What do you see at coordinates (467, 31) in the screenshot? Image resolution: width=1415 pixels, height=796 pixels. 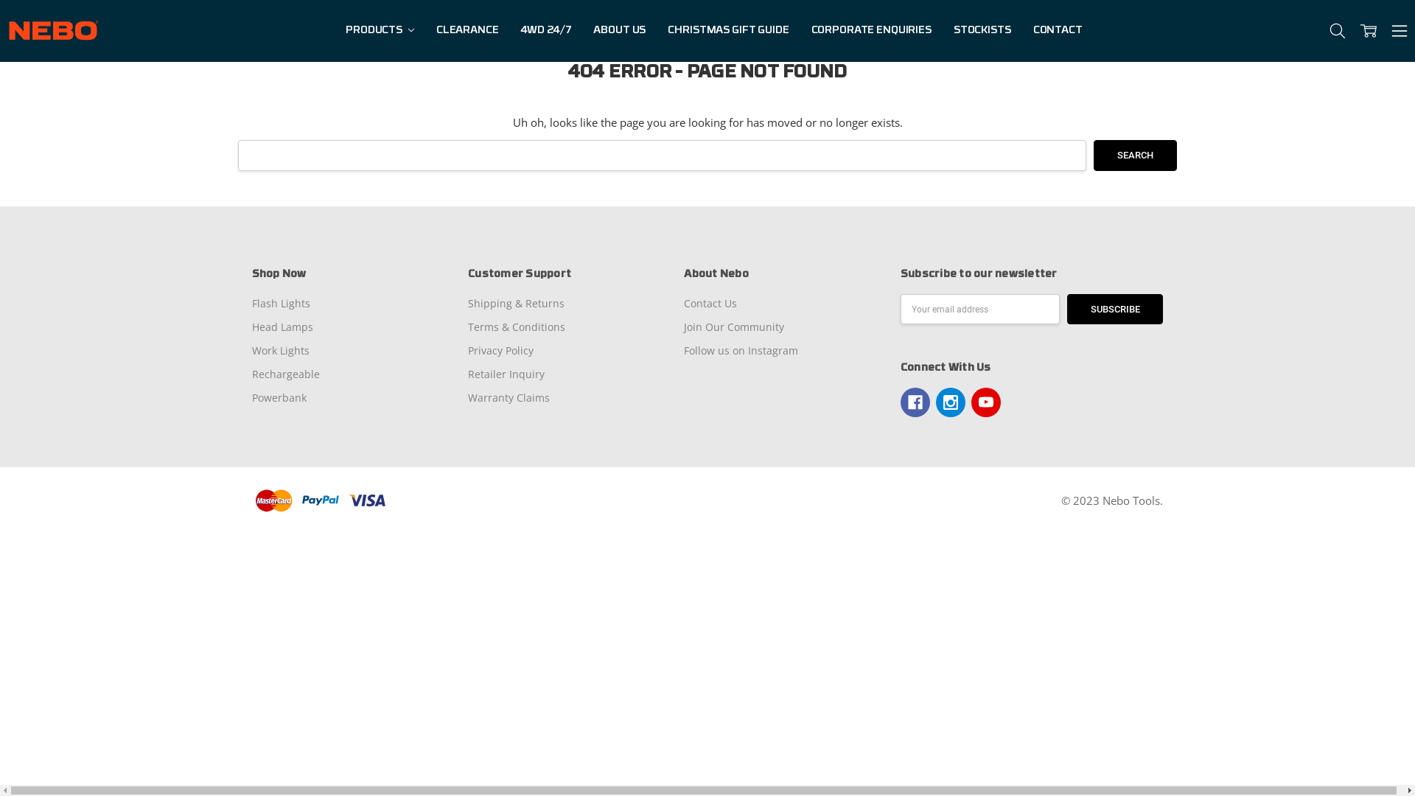 I see `CLEARANCE` at bounding box center [467, 31].